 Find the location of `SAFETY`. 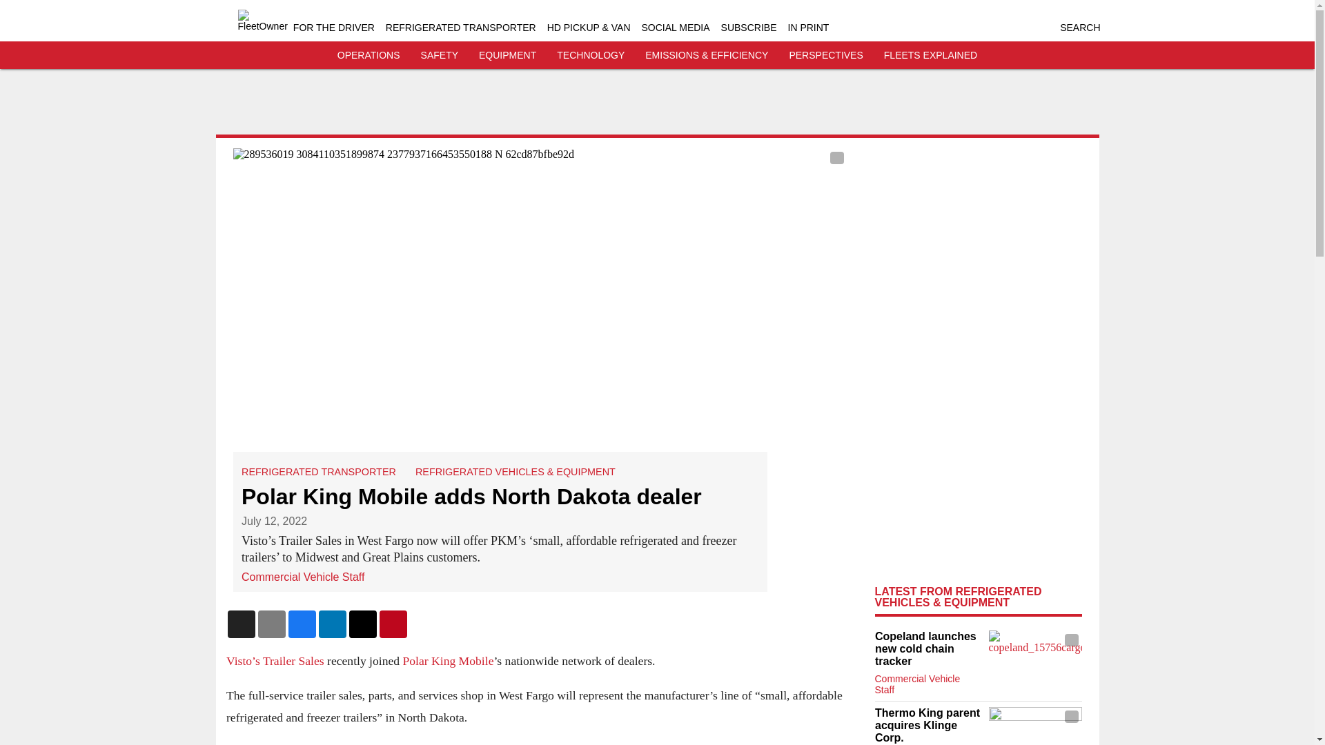

SAFETY is located at coordinates (440, 55).